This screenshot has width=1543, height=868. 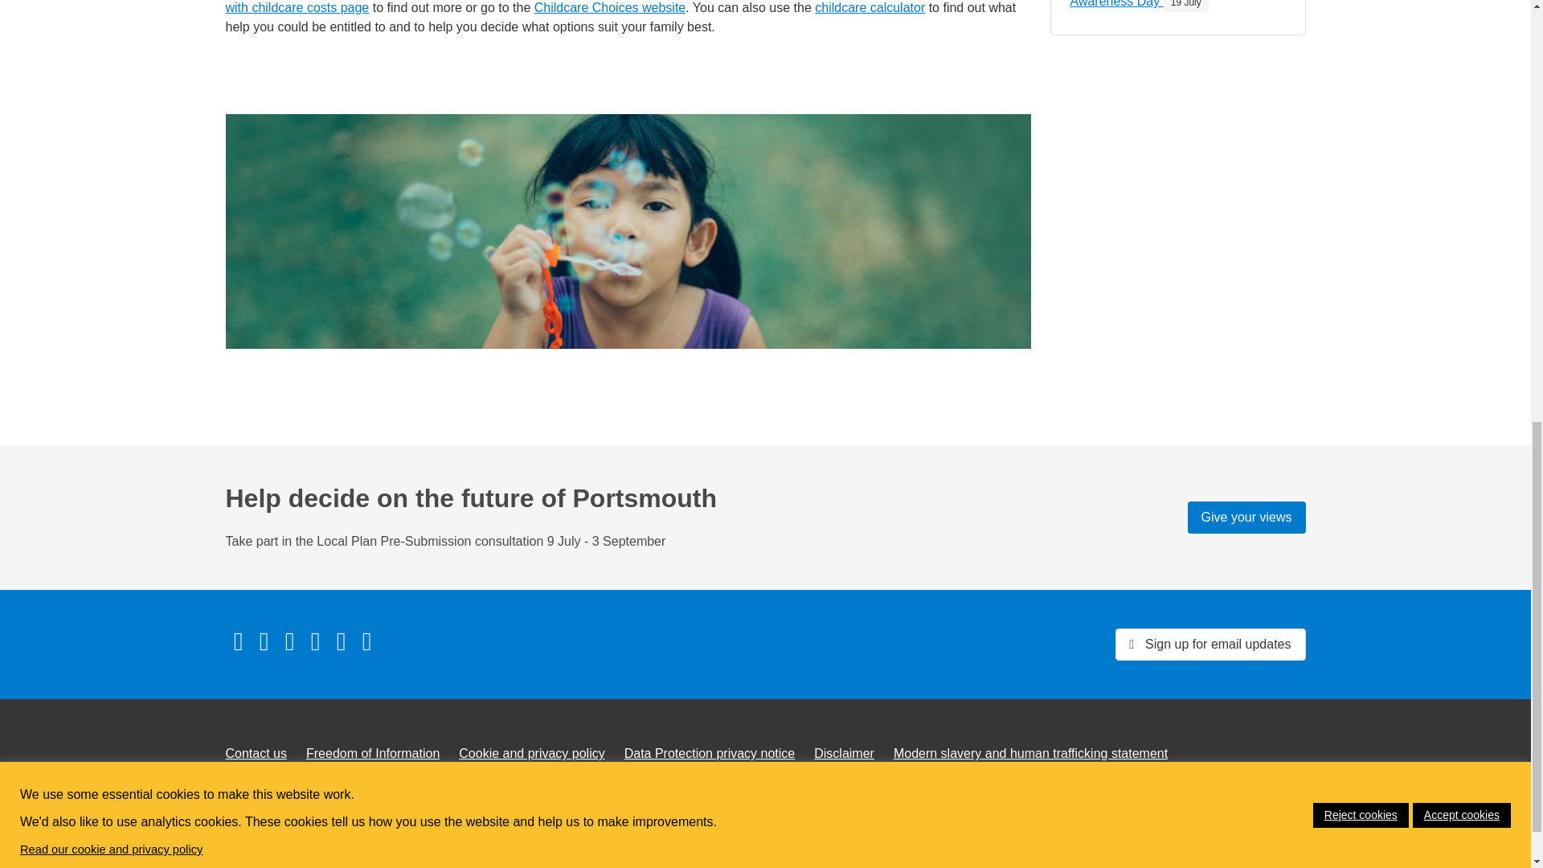 I want to click on Help with childcare costs, so click(x=616, y=7).